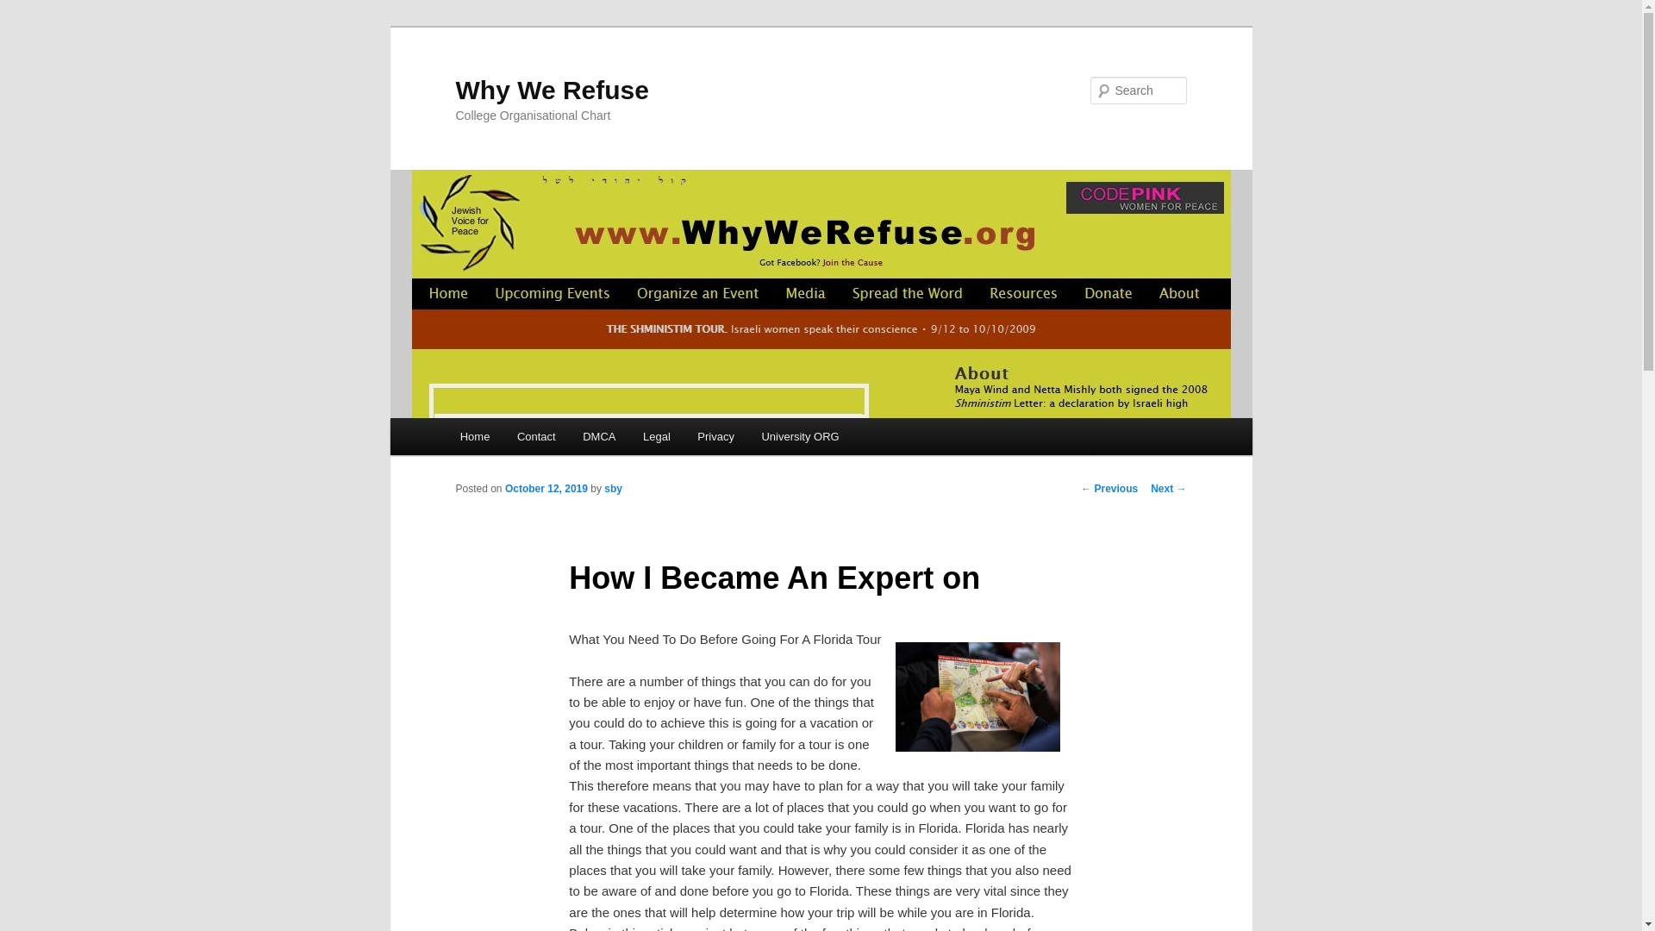  What do you see at coordinates (546, 488) in the screenshot?
I see `October 12, 2019` at bounding box center [546, 488].